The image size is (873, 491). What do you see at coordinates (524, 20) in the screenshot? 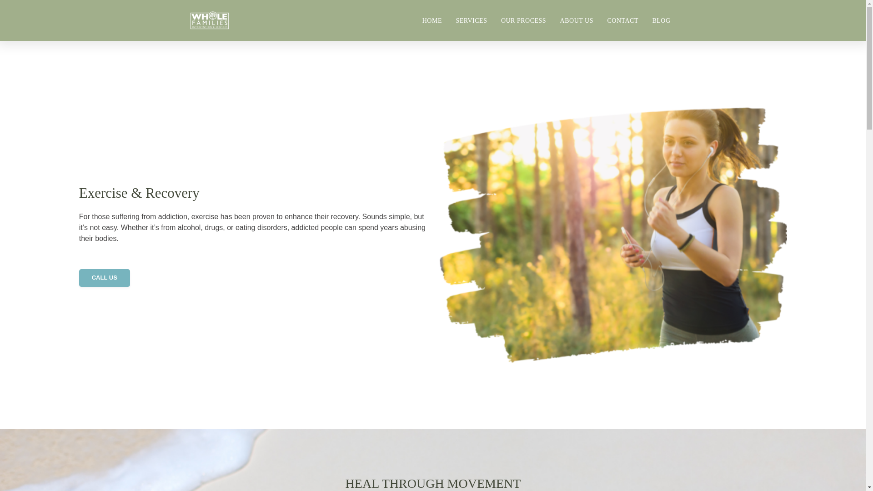
I see `OUR PROCESS` at bounding box center [524, 20].